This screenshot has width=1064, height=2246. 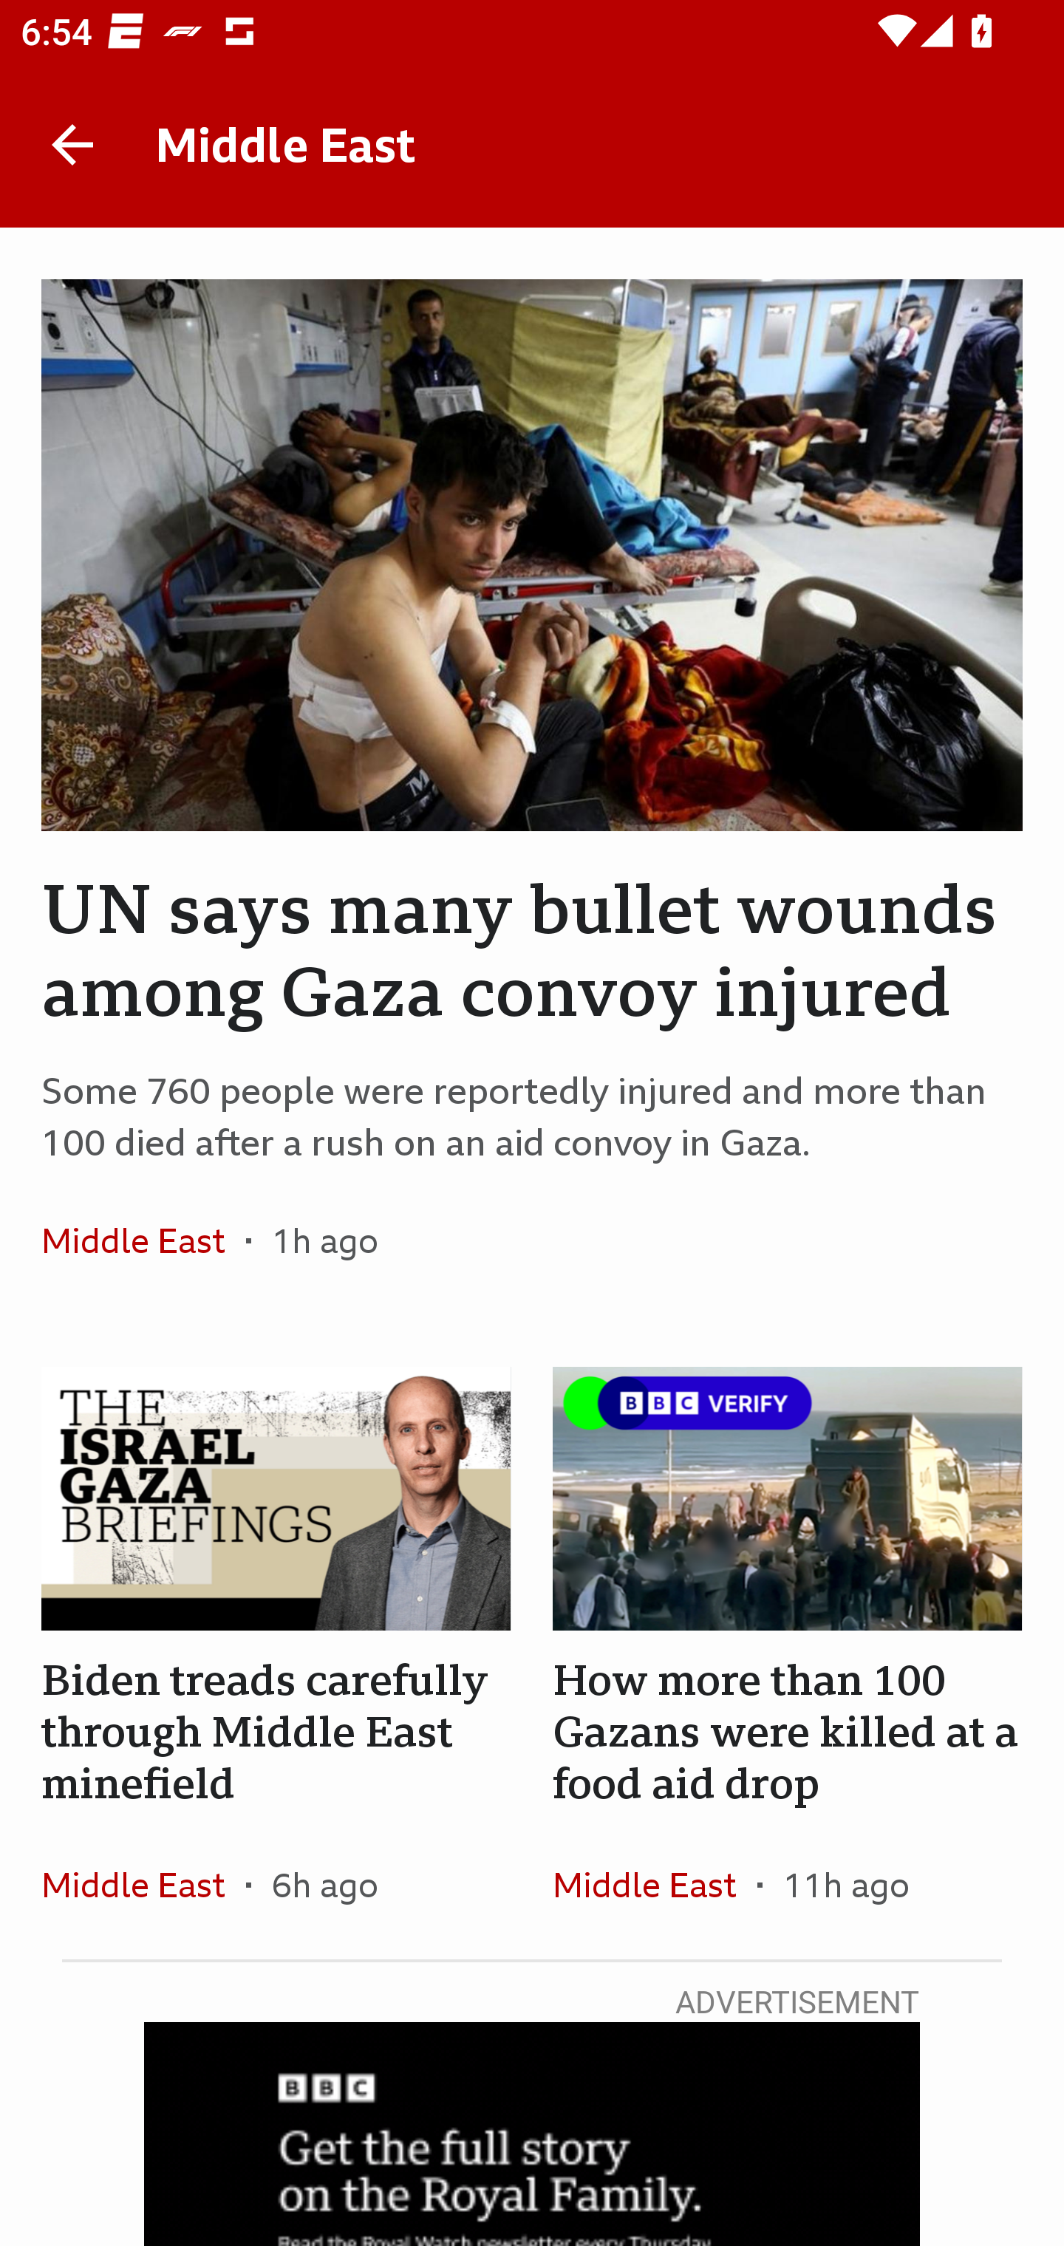 I want to click on Middle East In the section Middle East, so click(x=143, y=1240).